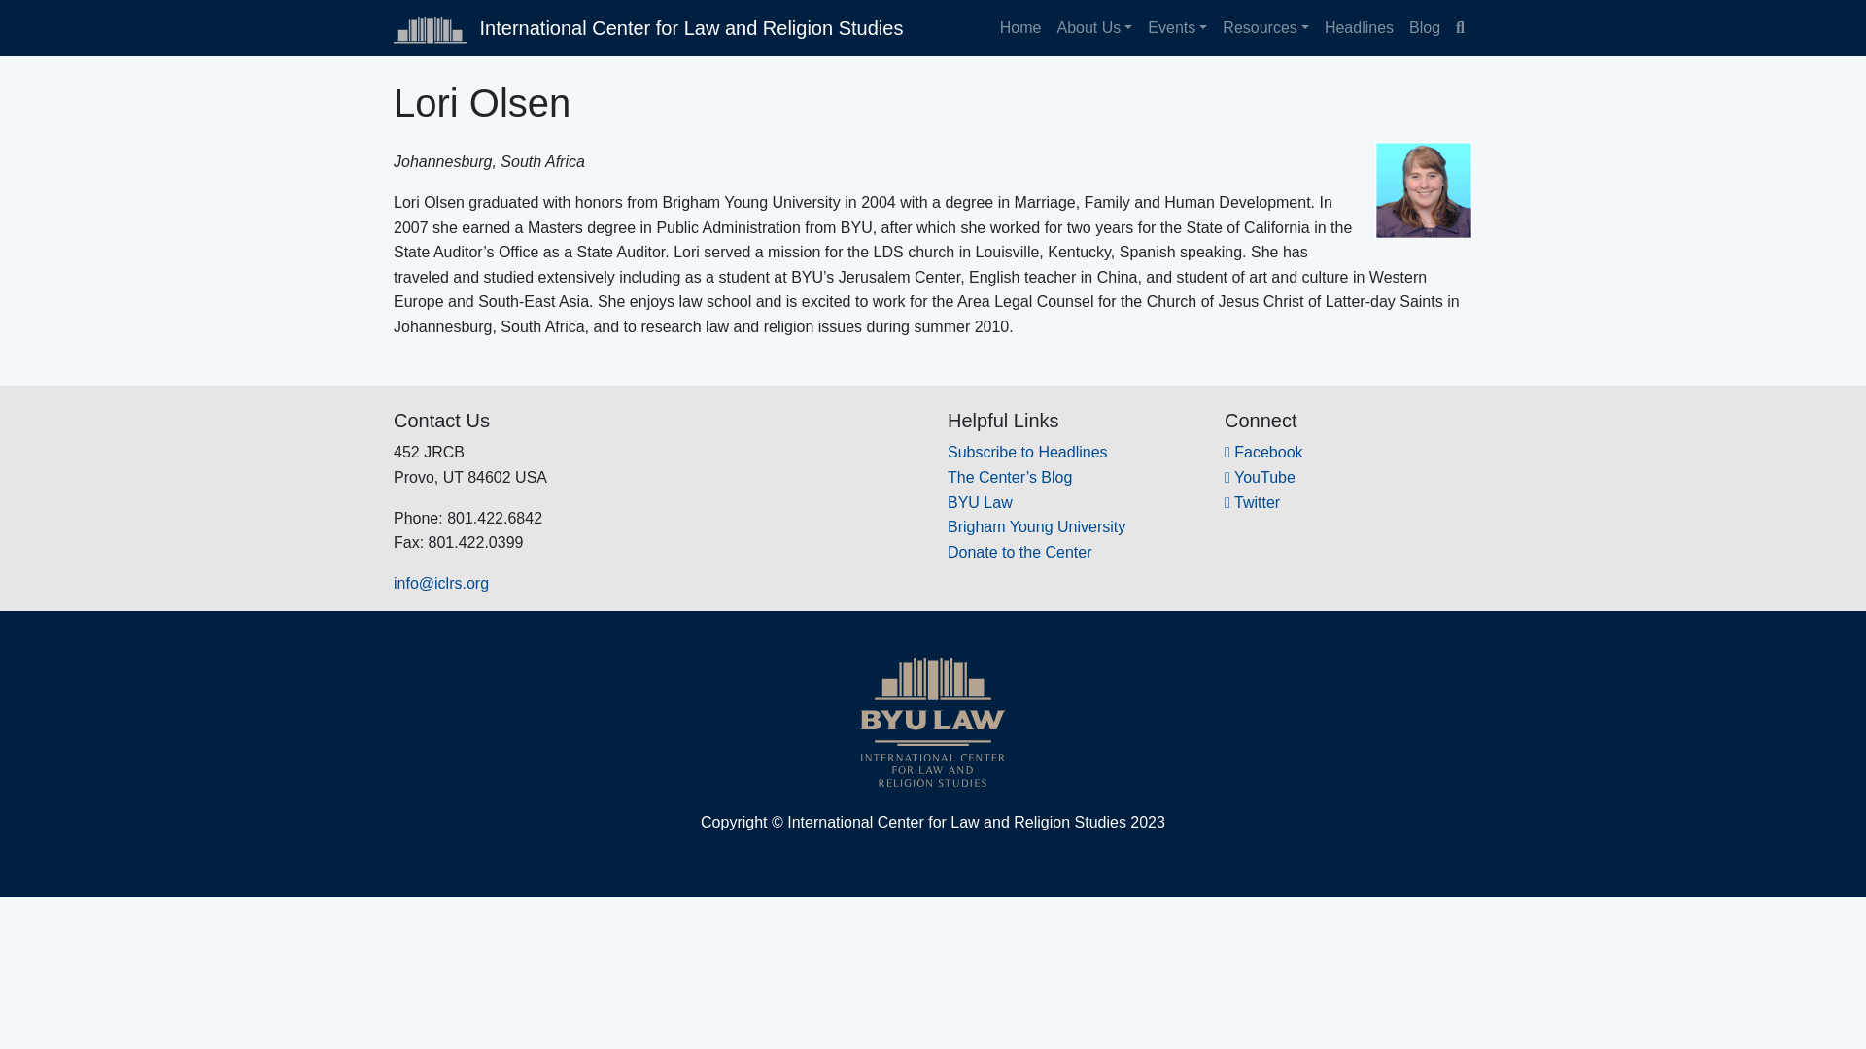  Describe the element at coordinates (1019, 552) in the screenshot. I see `Donate to the Center` at that location.